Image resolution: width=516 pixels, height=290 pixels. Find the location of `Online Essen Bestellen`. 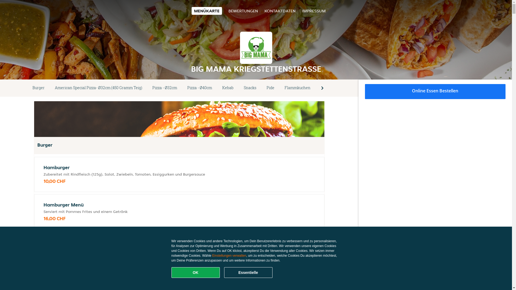

Online Essen Bestellen is located at coordinates (435, 92).